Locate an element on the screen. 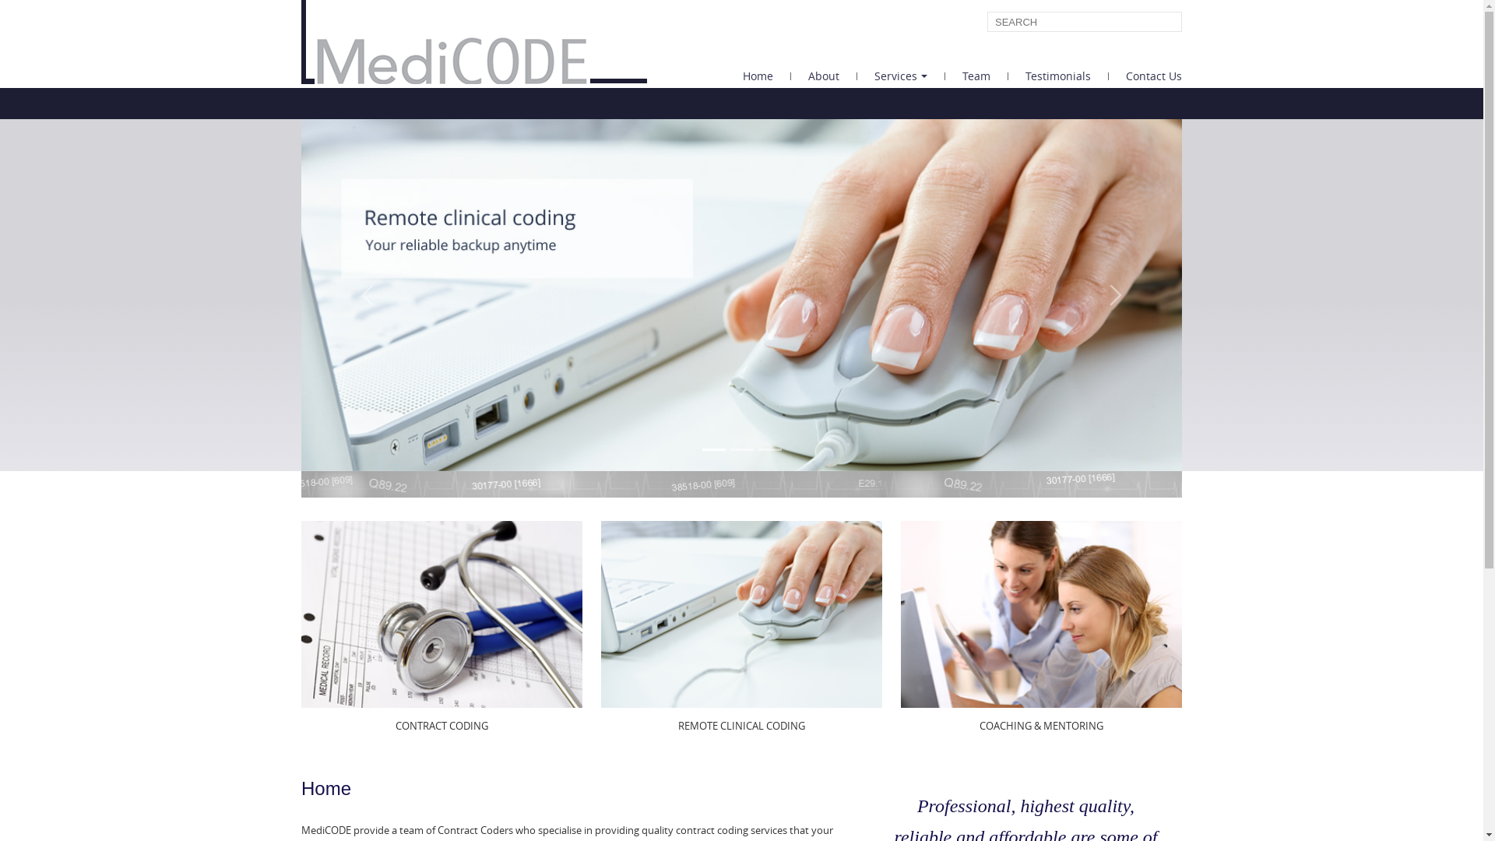 This screenshot has width=1495, height=841. Services is located at coordinates (902, 76).